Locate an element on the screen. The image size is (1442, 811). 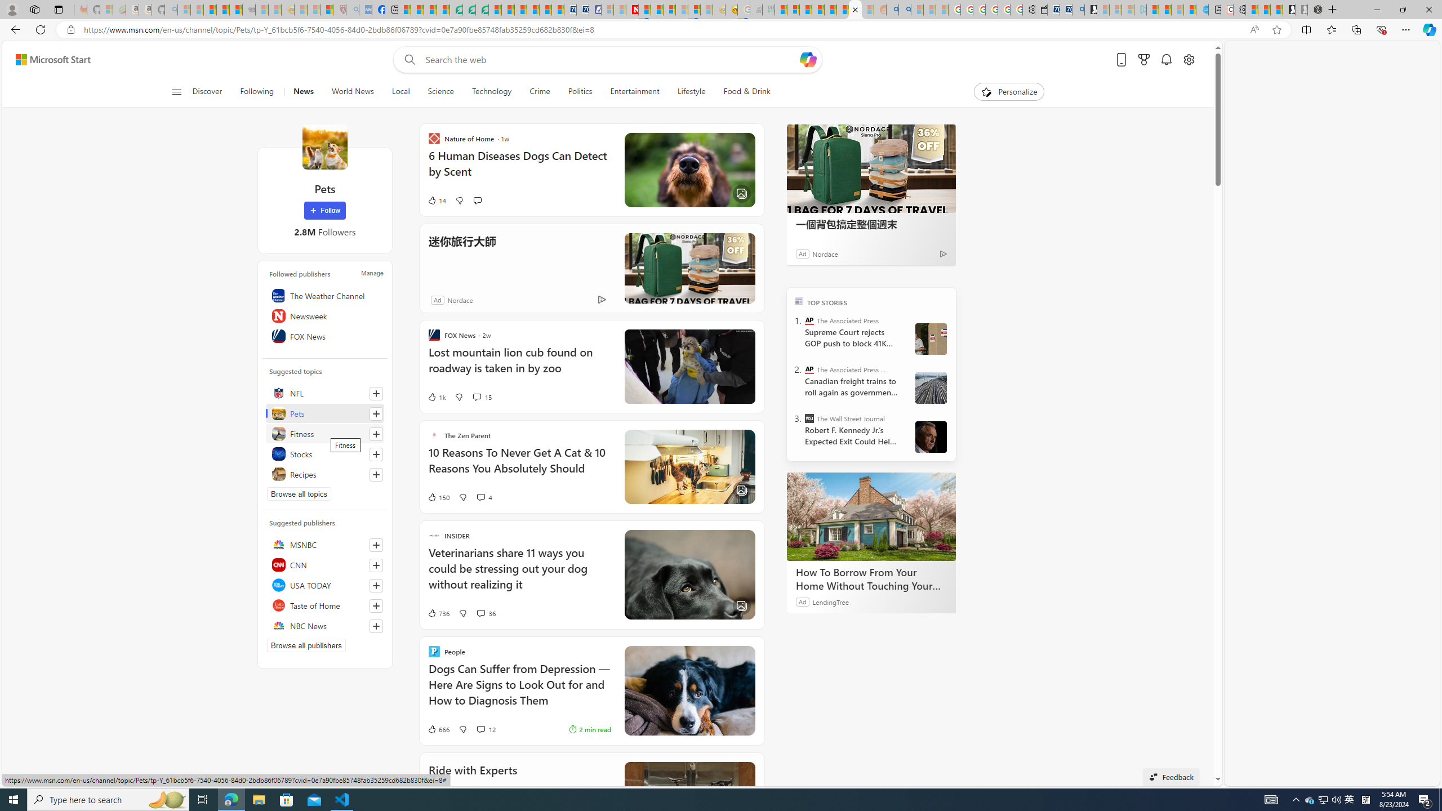
Personal Profile is located at coordinates (12, 9).